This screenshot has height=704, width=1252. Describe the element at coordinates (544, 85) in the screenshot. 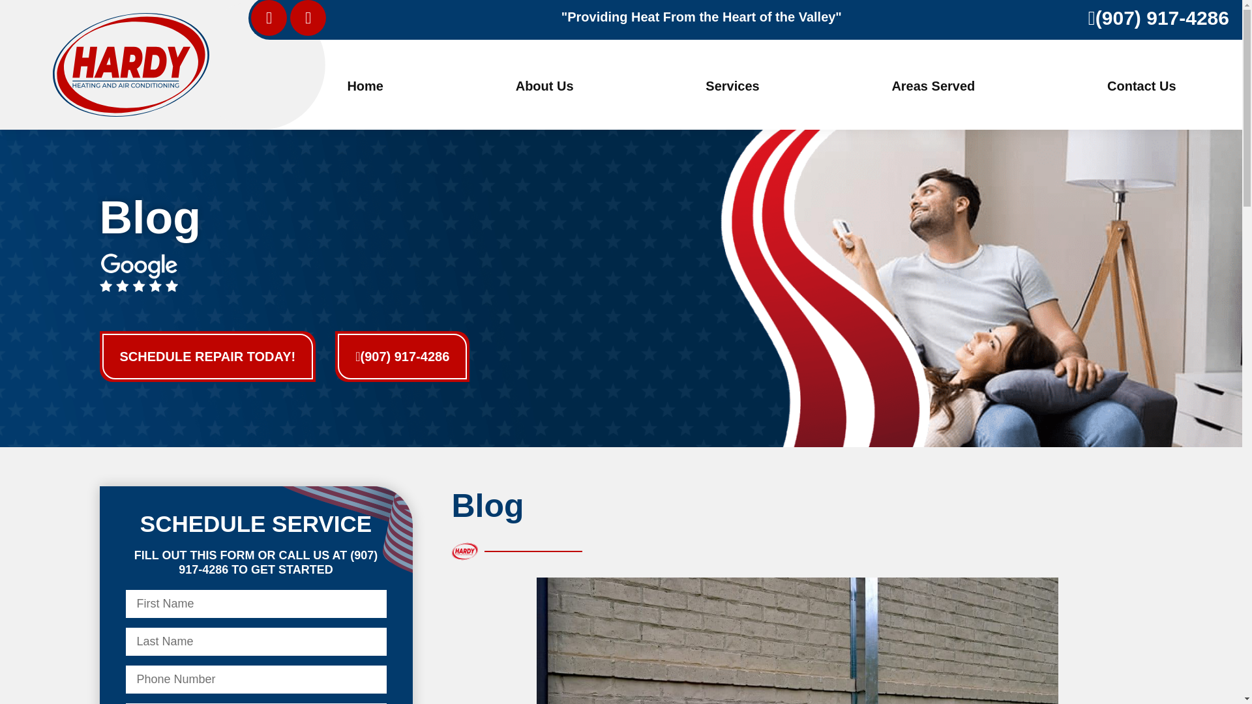

I see `About Us` at that location.